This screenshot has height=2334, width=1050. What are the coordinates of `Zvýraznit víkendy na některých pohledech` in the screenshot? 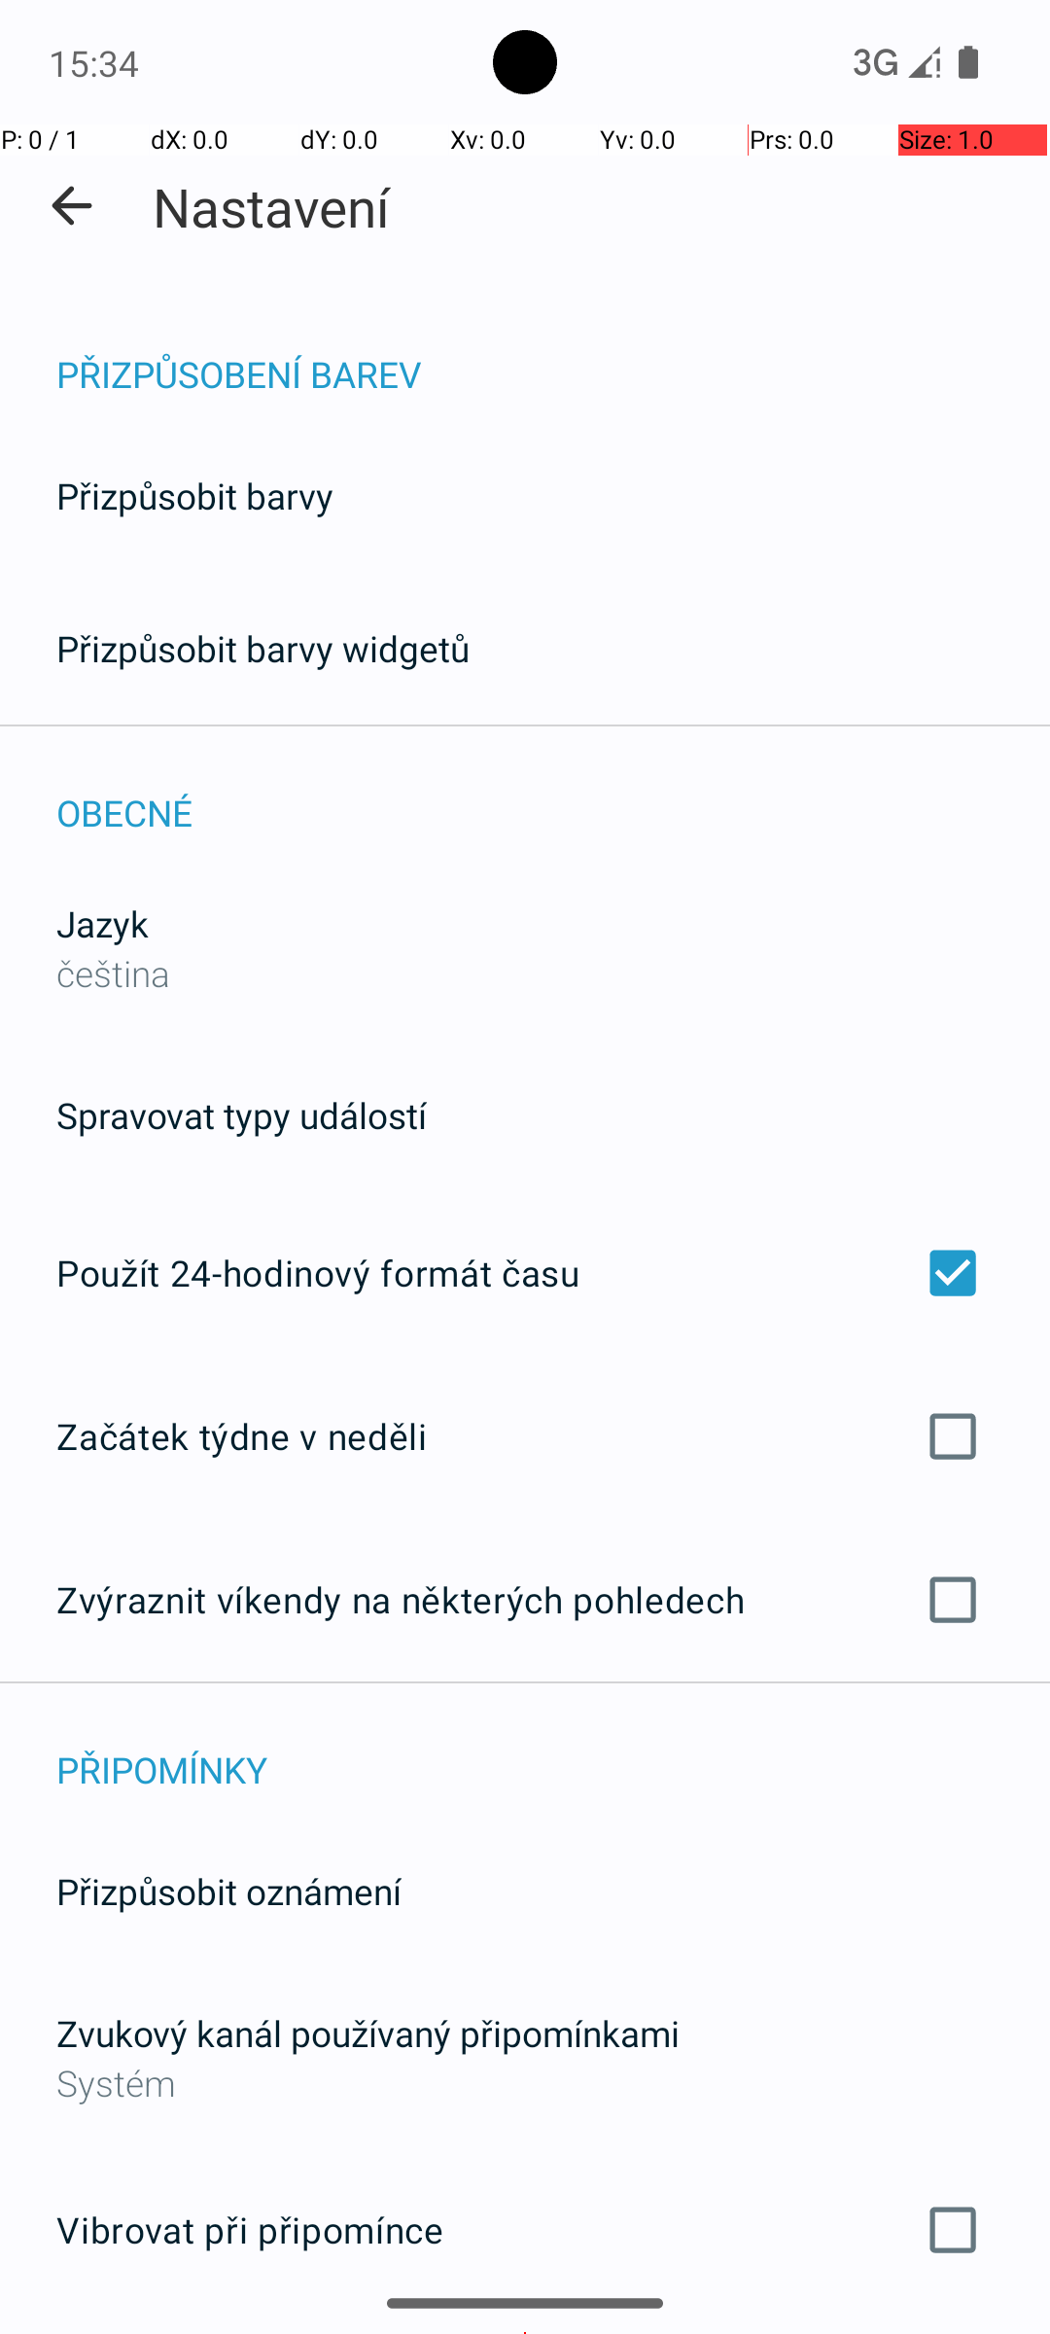 It's located at (525, 1600).